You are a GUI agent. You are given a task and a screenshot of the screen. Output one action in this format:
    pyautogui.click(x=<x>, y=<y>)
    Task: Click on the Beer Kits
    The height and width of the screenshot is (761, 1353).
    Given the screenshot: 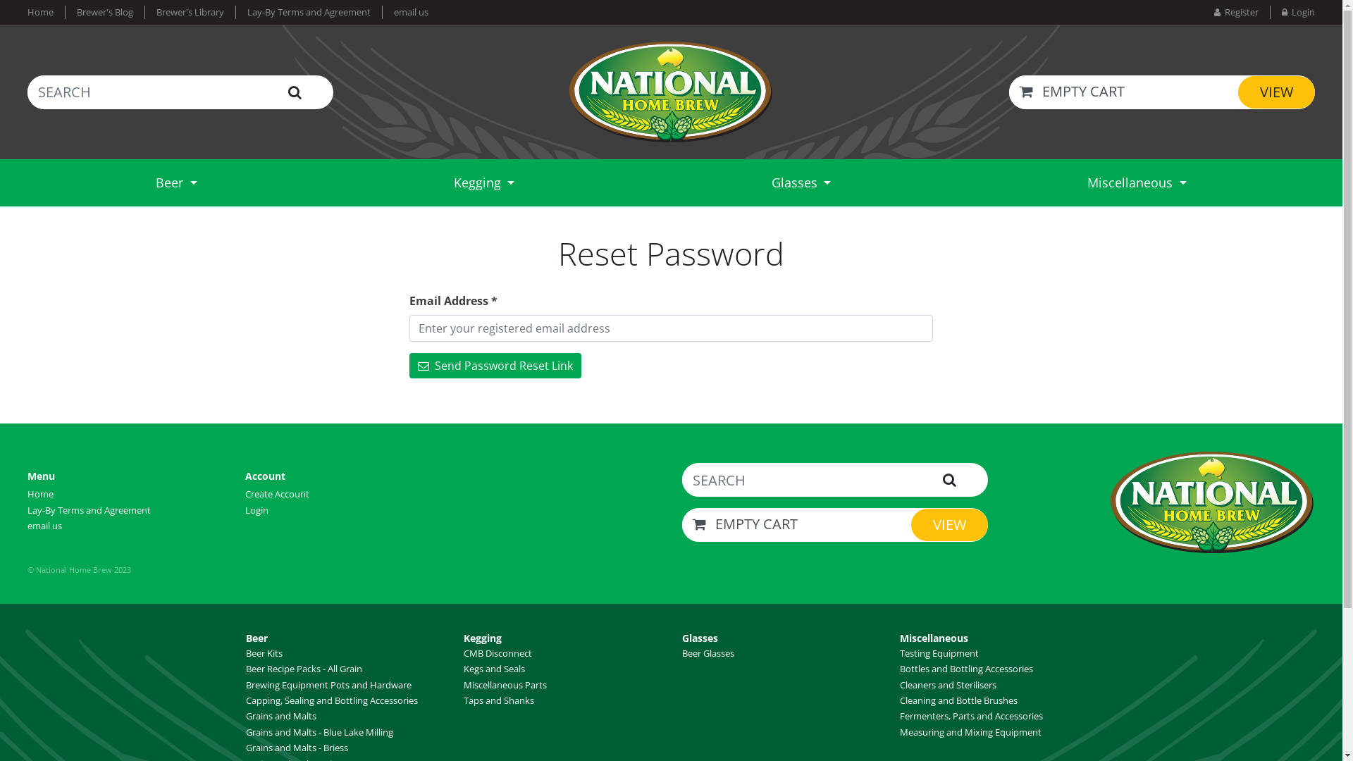 What is the action you would take?
    pyautogui.click(x=264, y=653)
    